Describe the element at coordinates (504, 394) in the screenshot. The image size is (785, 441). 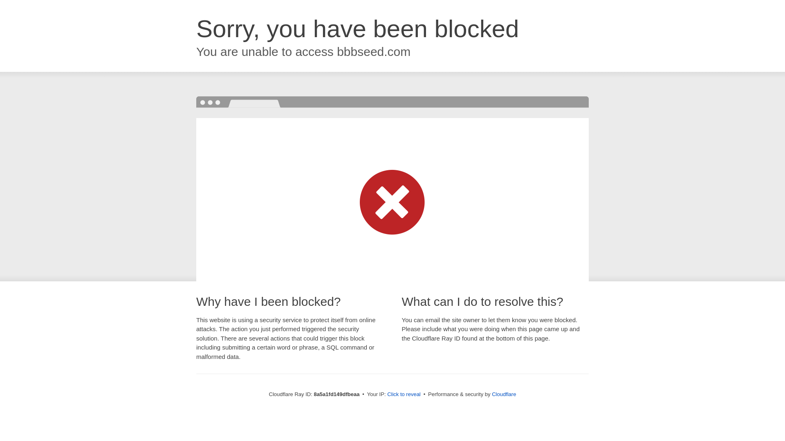
I see `Cloudflare` at that location.